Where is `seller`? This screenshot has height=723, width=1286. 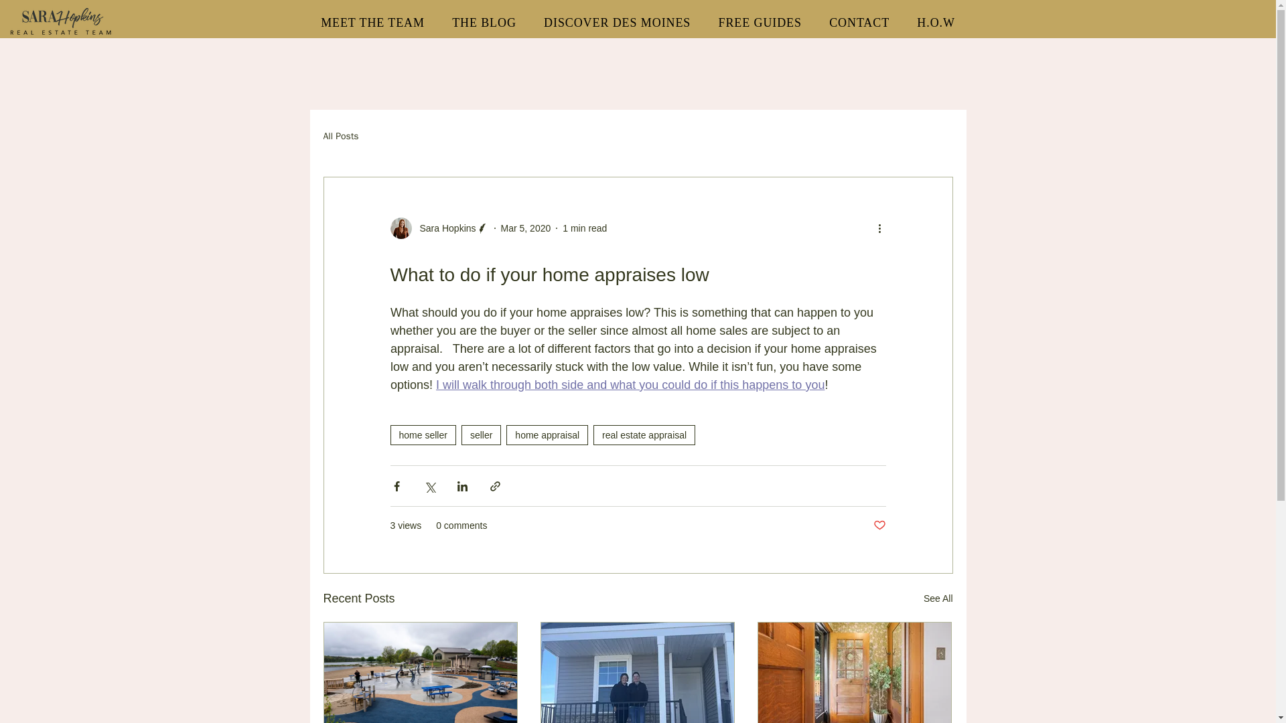 seller is located at coordinates (481, 435).